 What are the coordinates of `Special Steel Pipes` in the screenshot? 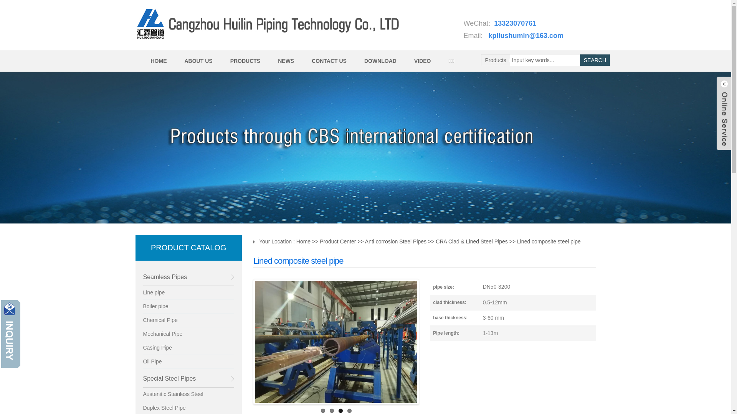 It's located at (188, 379).